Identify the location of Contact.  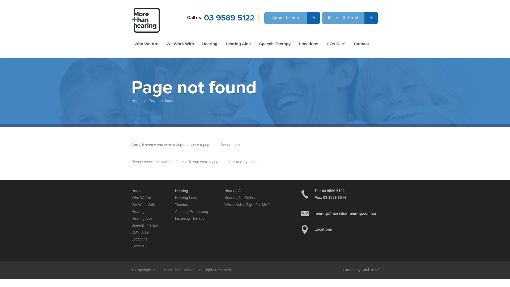
(361, 44).